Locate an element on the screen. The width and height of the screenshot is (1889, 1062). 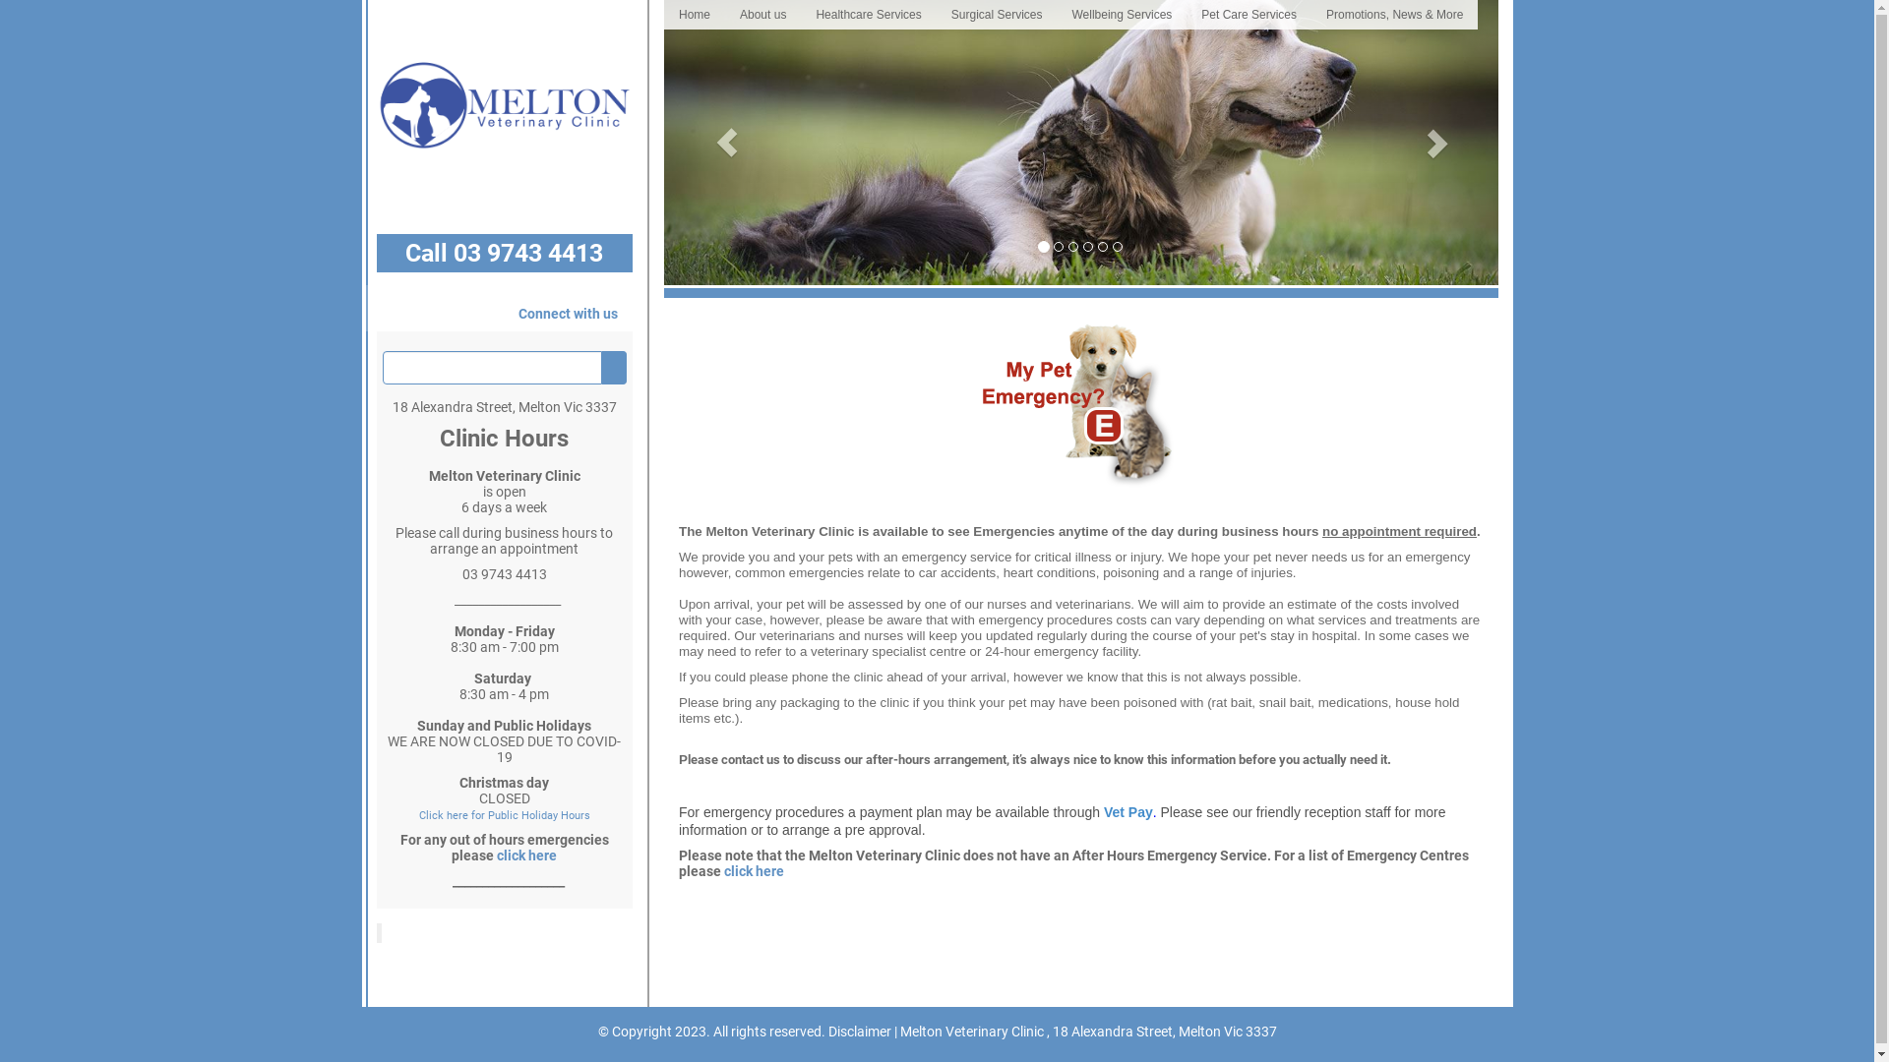
click here is located at coordinates (526, 855).